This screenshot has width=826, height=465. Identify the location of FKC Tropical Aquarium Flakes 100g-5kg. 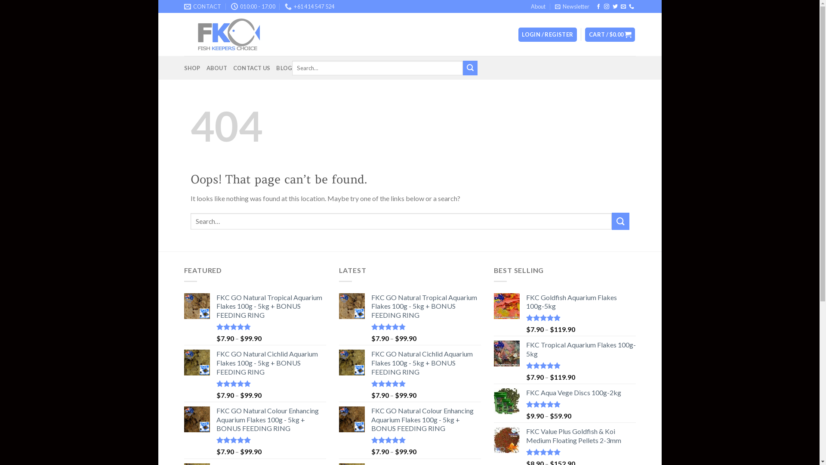
(581, 350).